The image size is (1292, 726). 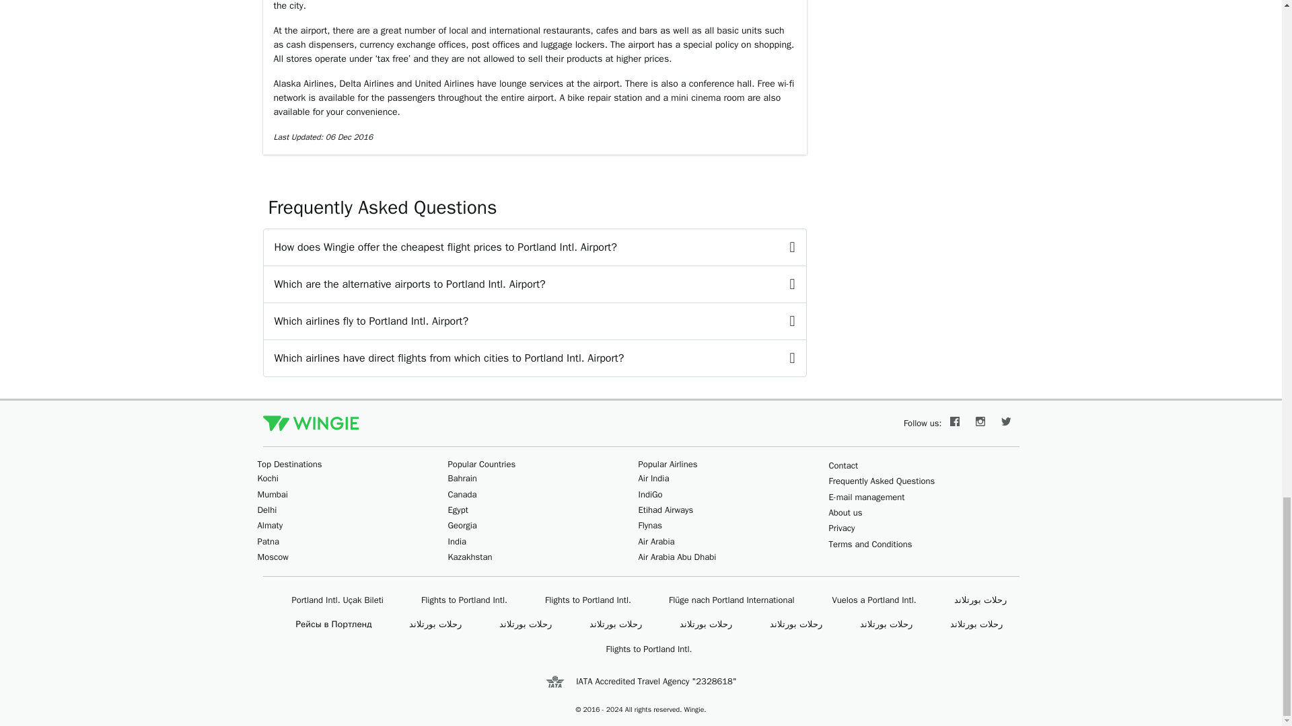 What do you see at coordinates (272, 494) in the screenshot?
I see `Mumbai` at bounding box center [272, 494].